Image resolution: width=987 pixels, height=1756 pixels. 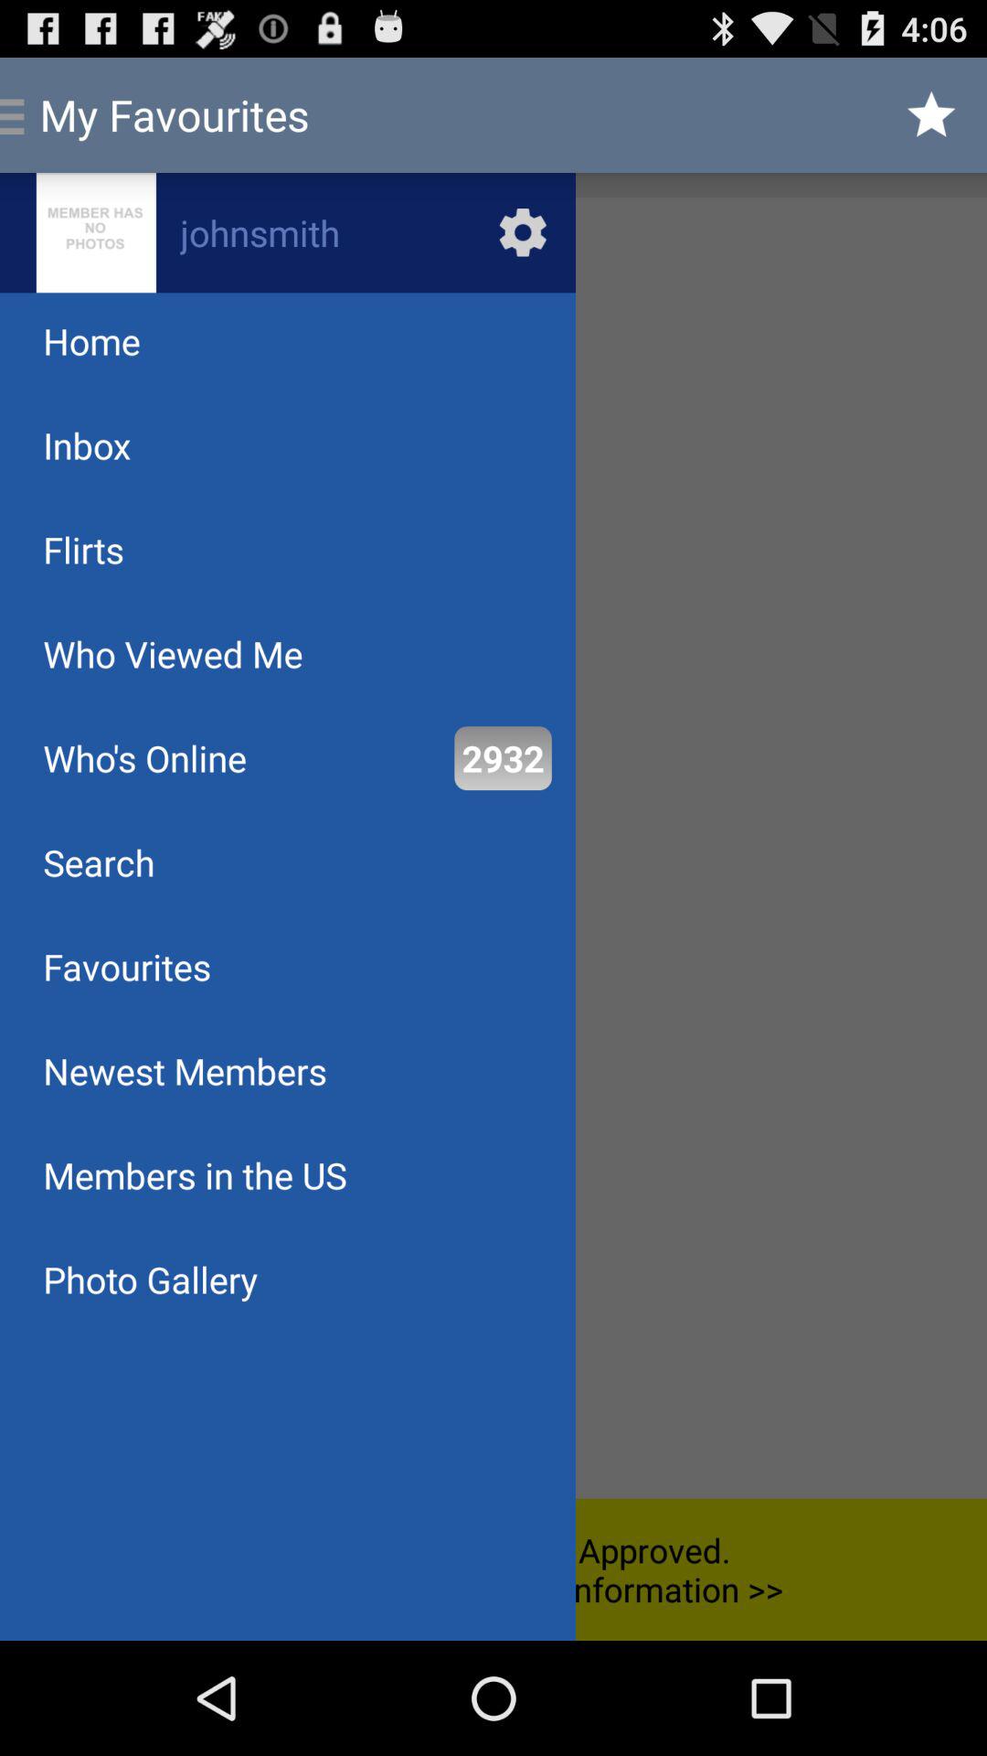 What do you see at coordinates (493, 848) in the screenshot?
I see `select from menu` at bounding box center [493, 848].